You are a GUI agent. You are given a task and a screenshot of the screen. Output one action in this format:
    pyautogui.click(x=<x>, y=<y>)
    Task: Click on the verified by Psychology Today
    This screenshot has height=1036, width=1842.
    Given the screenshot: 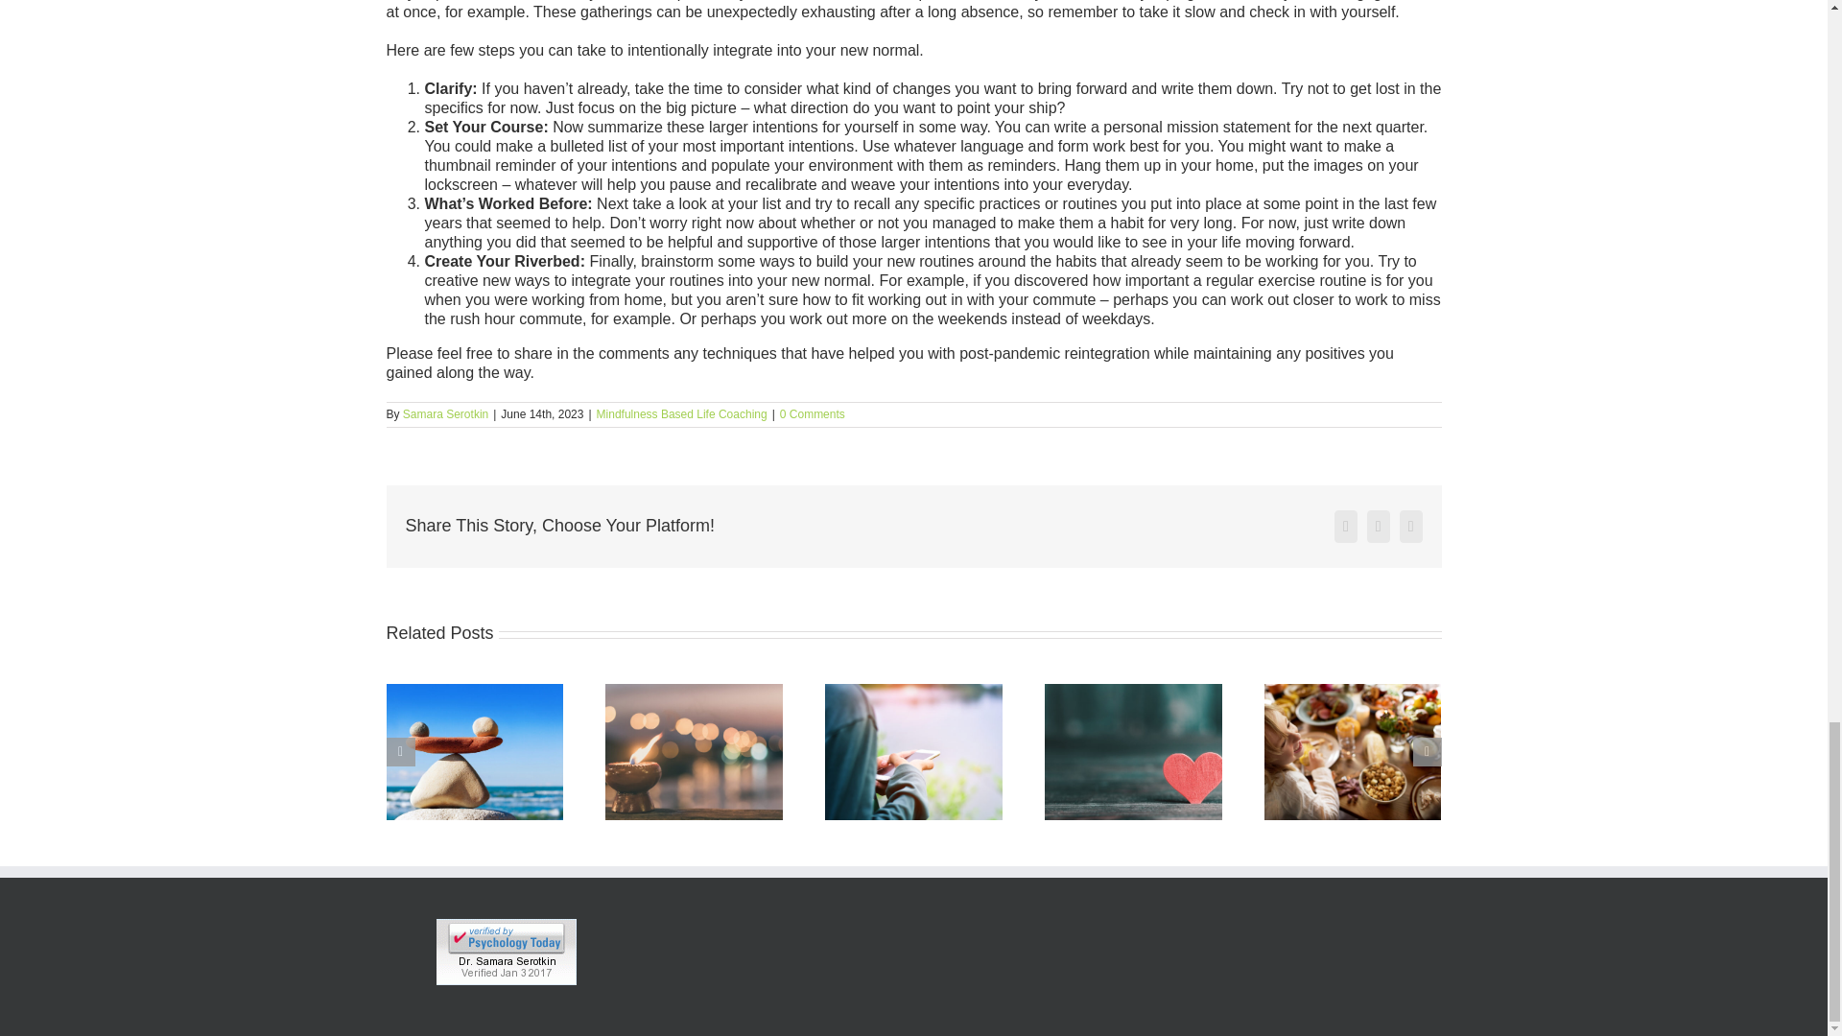 What is the action you would take?
    pyautogui.click(x=507, y=929)
    